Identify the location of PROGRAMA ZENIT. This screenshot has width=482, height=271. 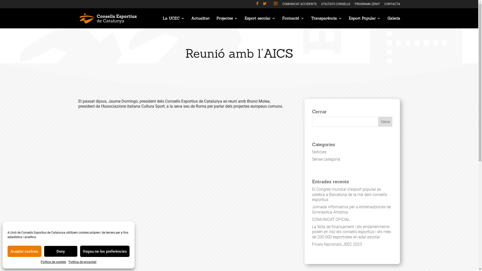
(367, 5).